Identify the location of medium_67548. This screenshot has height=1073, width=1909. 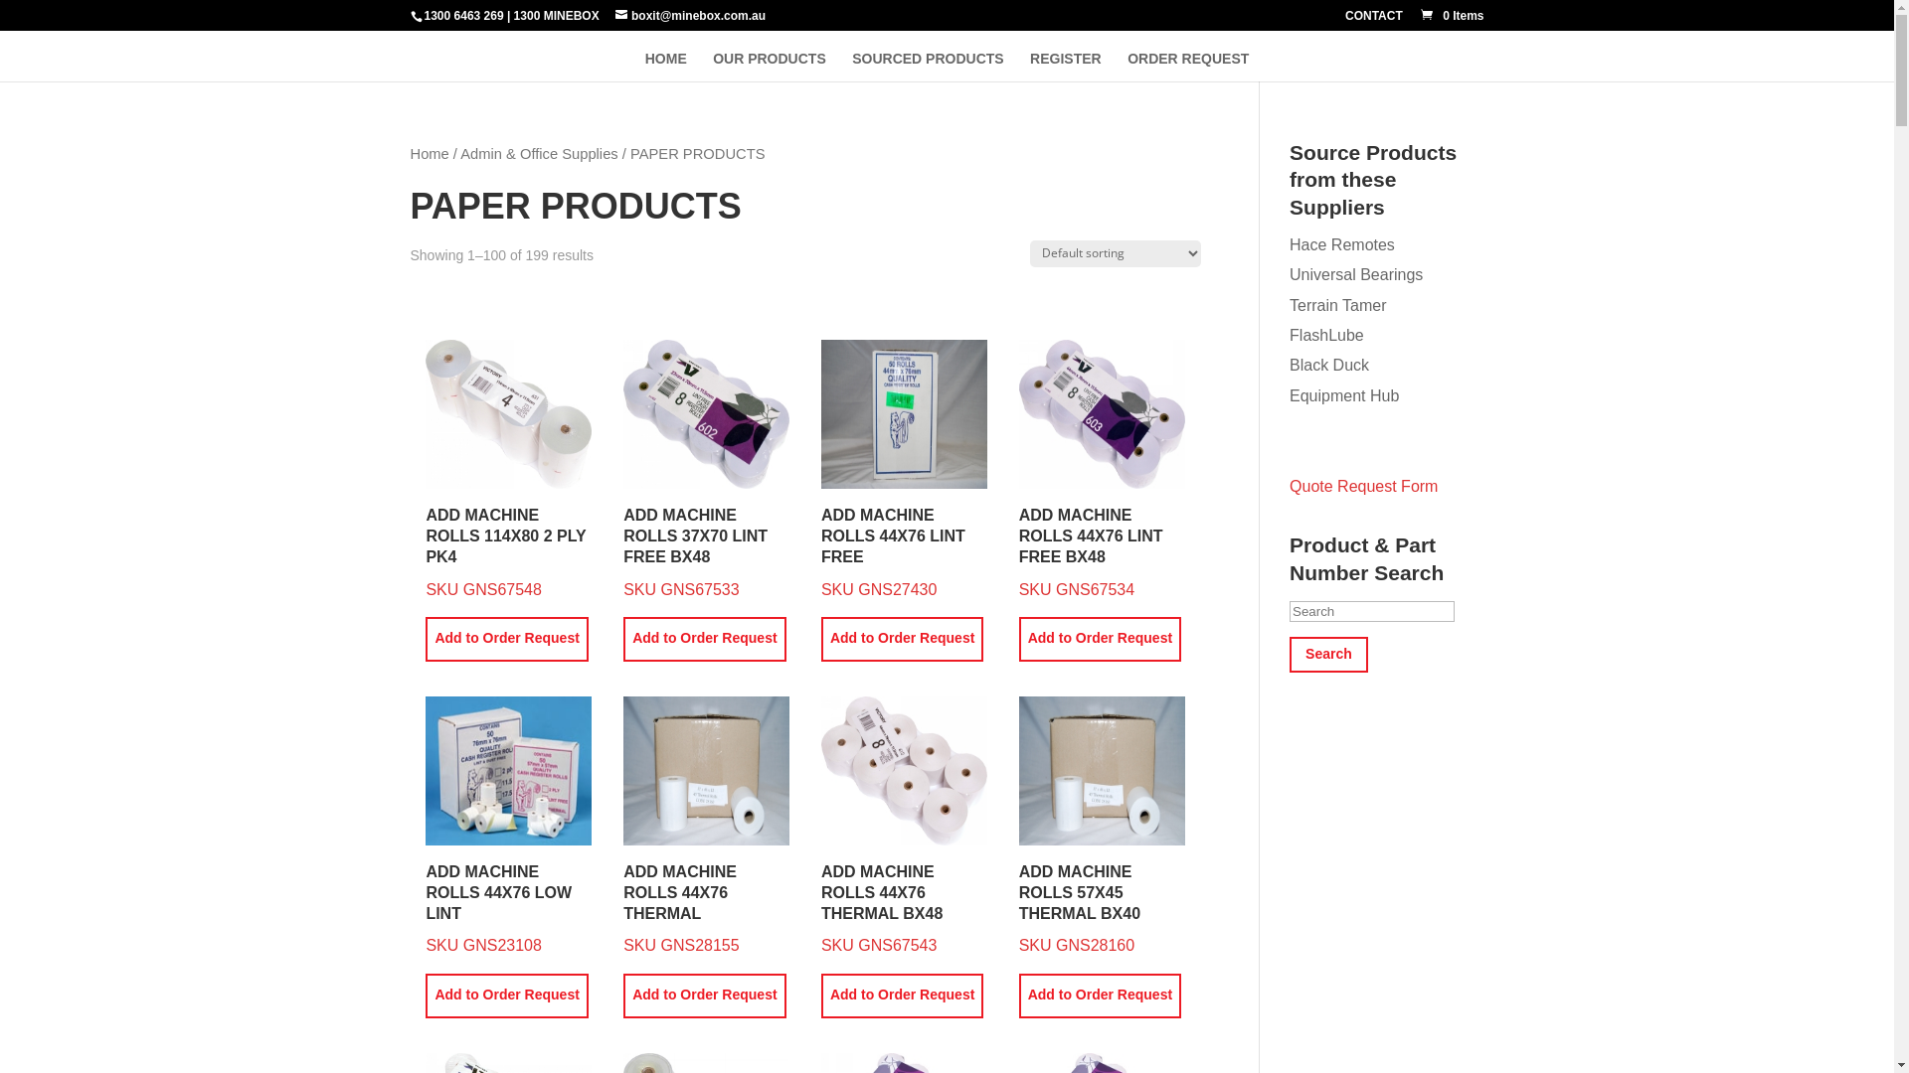
(509, 414).